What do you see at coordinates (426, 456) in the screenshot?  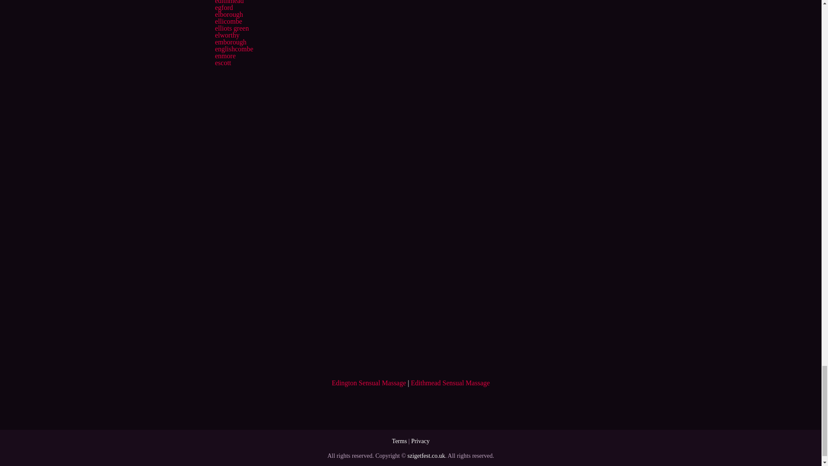 I see `szigetfest.co.uk` at bounding box center [426, 456].